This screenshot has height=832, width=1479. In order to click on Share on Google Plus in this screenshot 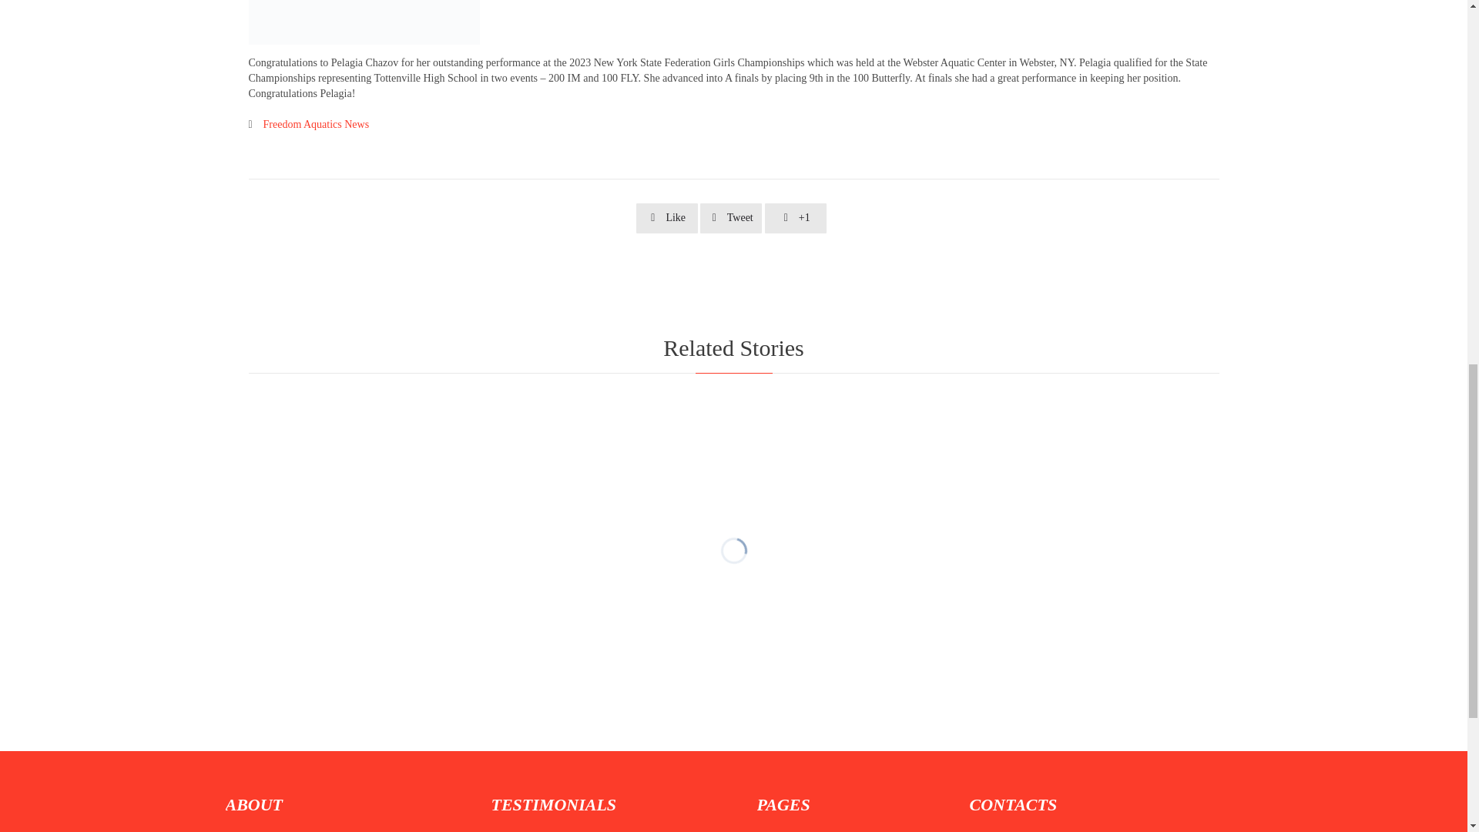, I will do `click(795, 218)`.